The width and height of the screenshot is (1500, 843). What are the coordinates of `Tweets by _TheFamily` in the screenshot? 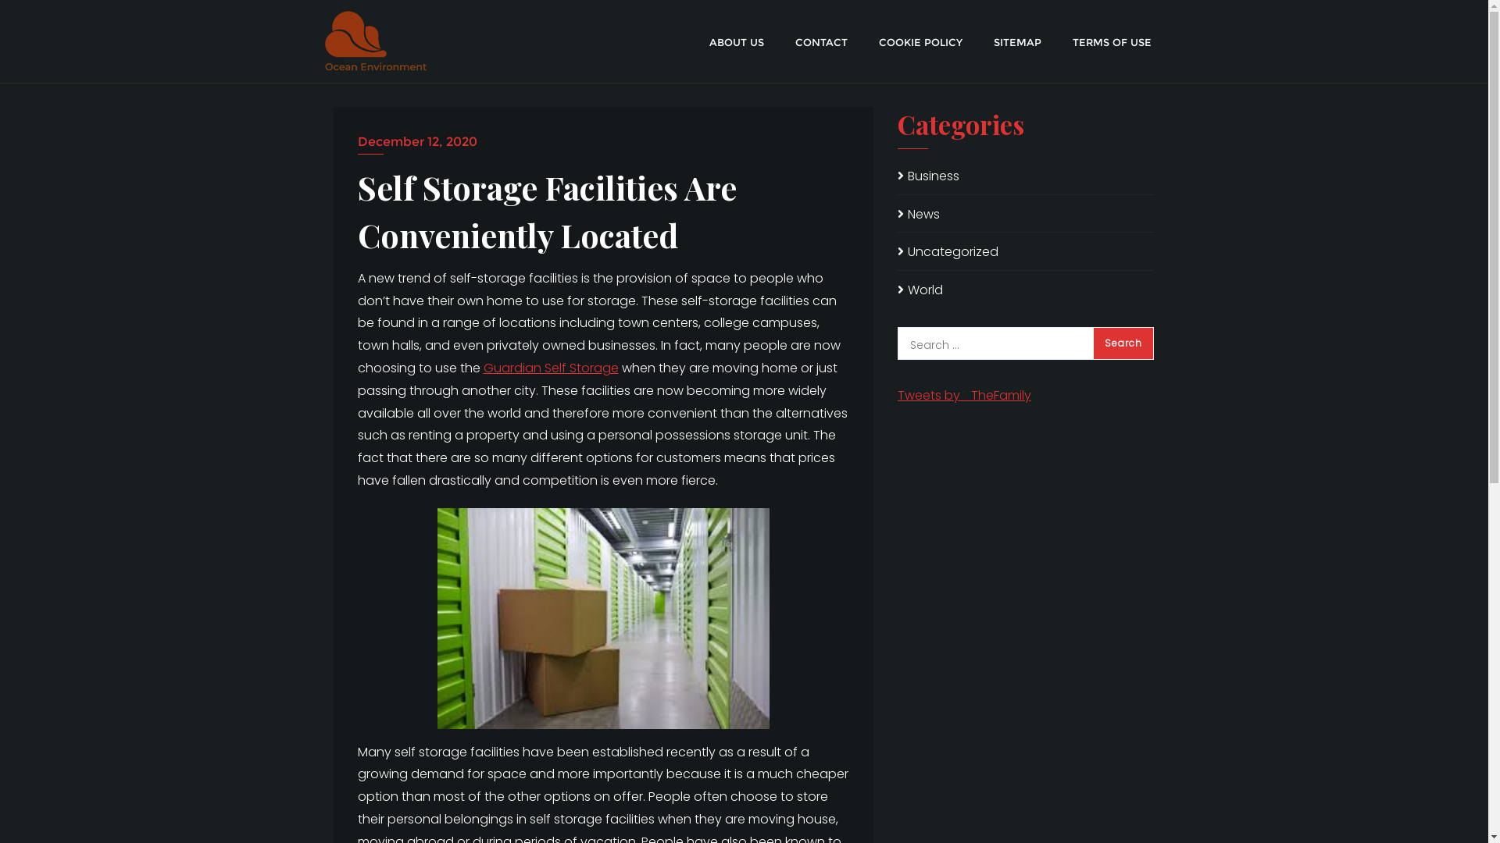 It's located at (964, 395).